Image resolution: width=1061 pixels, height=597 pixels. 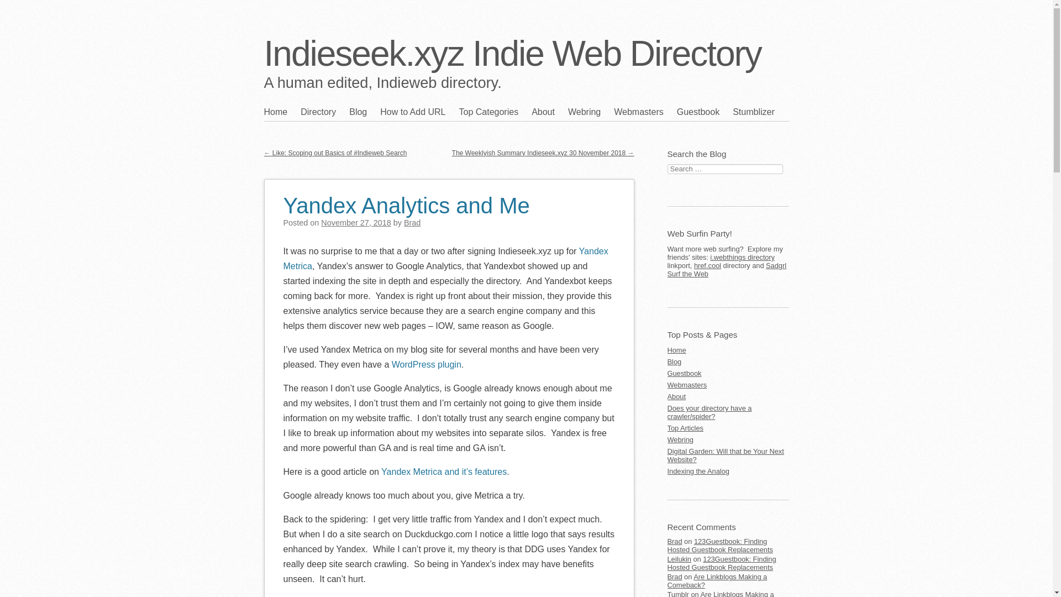 What do you see at coordinates (445, 259) in the screenshot?
I see `Yandex Metrica` at bounding box center [445, 259].